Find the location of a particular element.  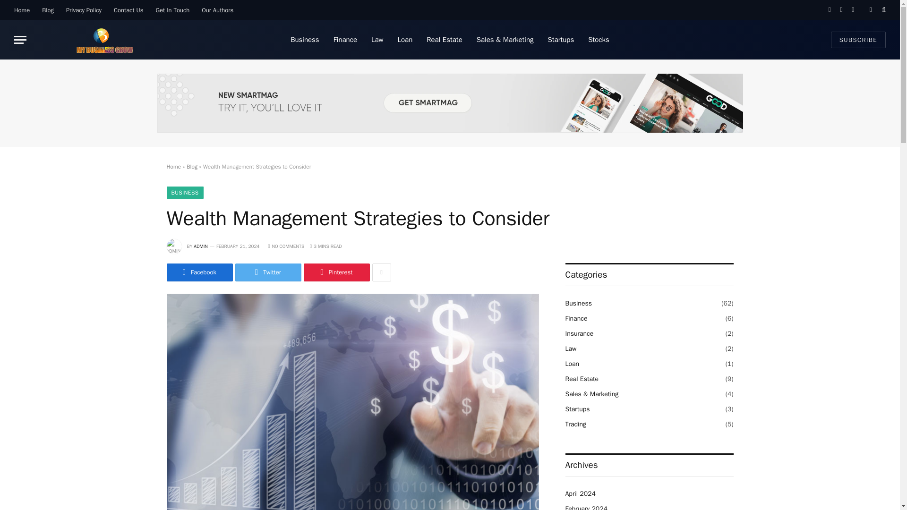

Share on Facebook is located at coordinates (199, 272).